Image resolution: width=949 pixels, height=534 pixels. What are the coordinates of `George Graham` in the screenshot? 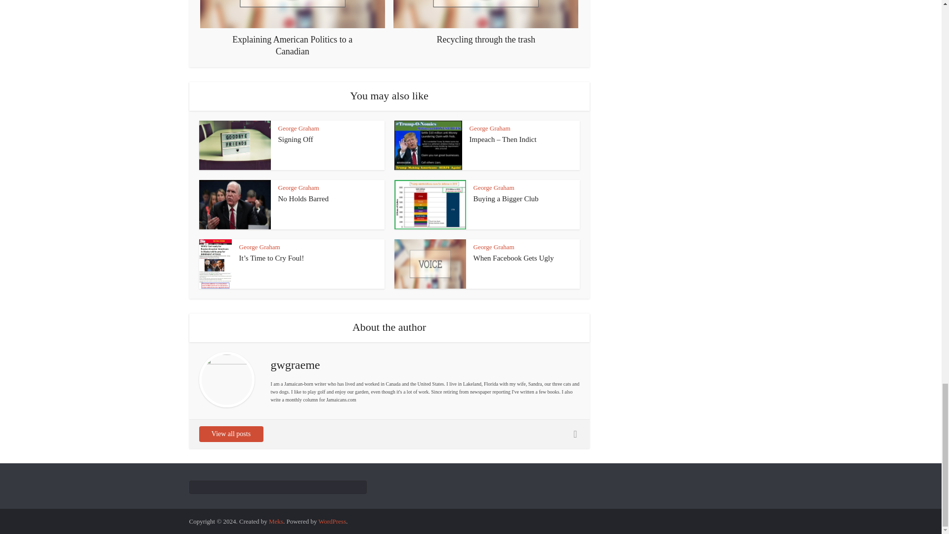 It's located at (490, 128).